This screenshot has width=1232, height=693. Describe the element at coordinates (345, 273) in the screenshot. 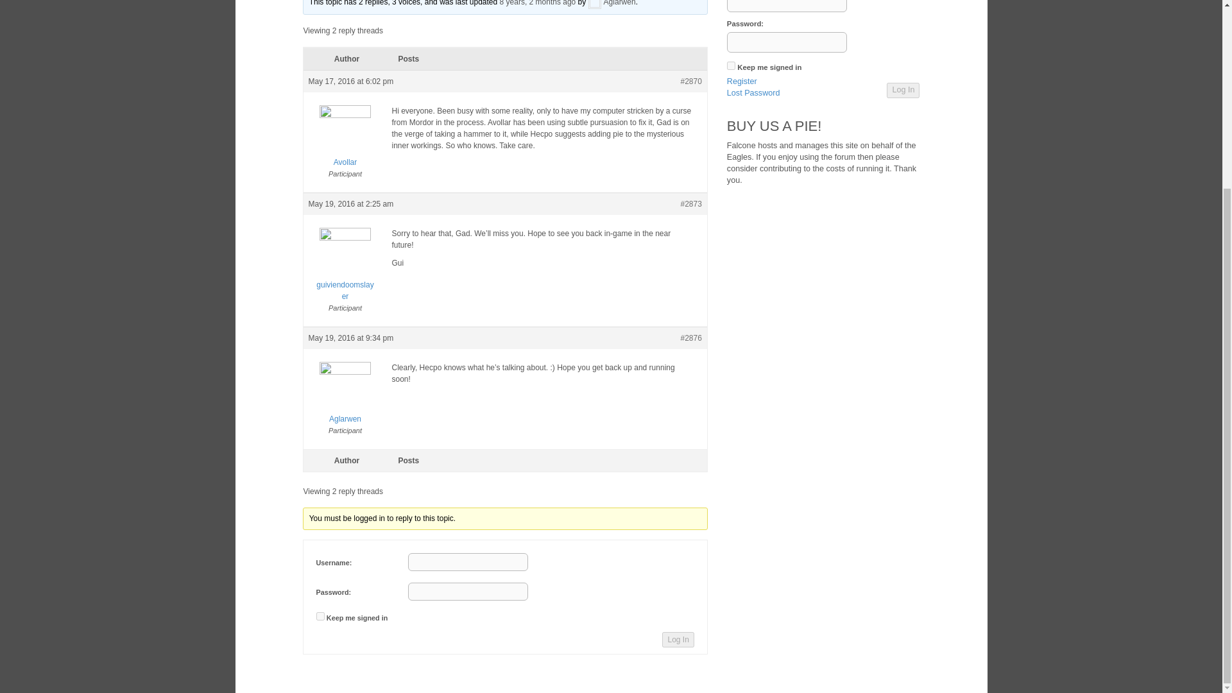

I see `guiviendoomslayer` at that location.